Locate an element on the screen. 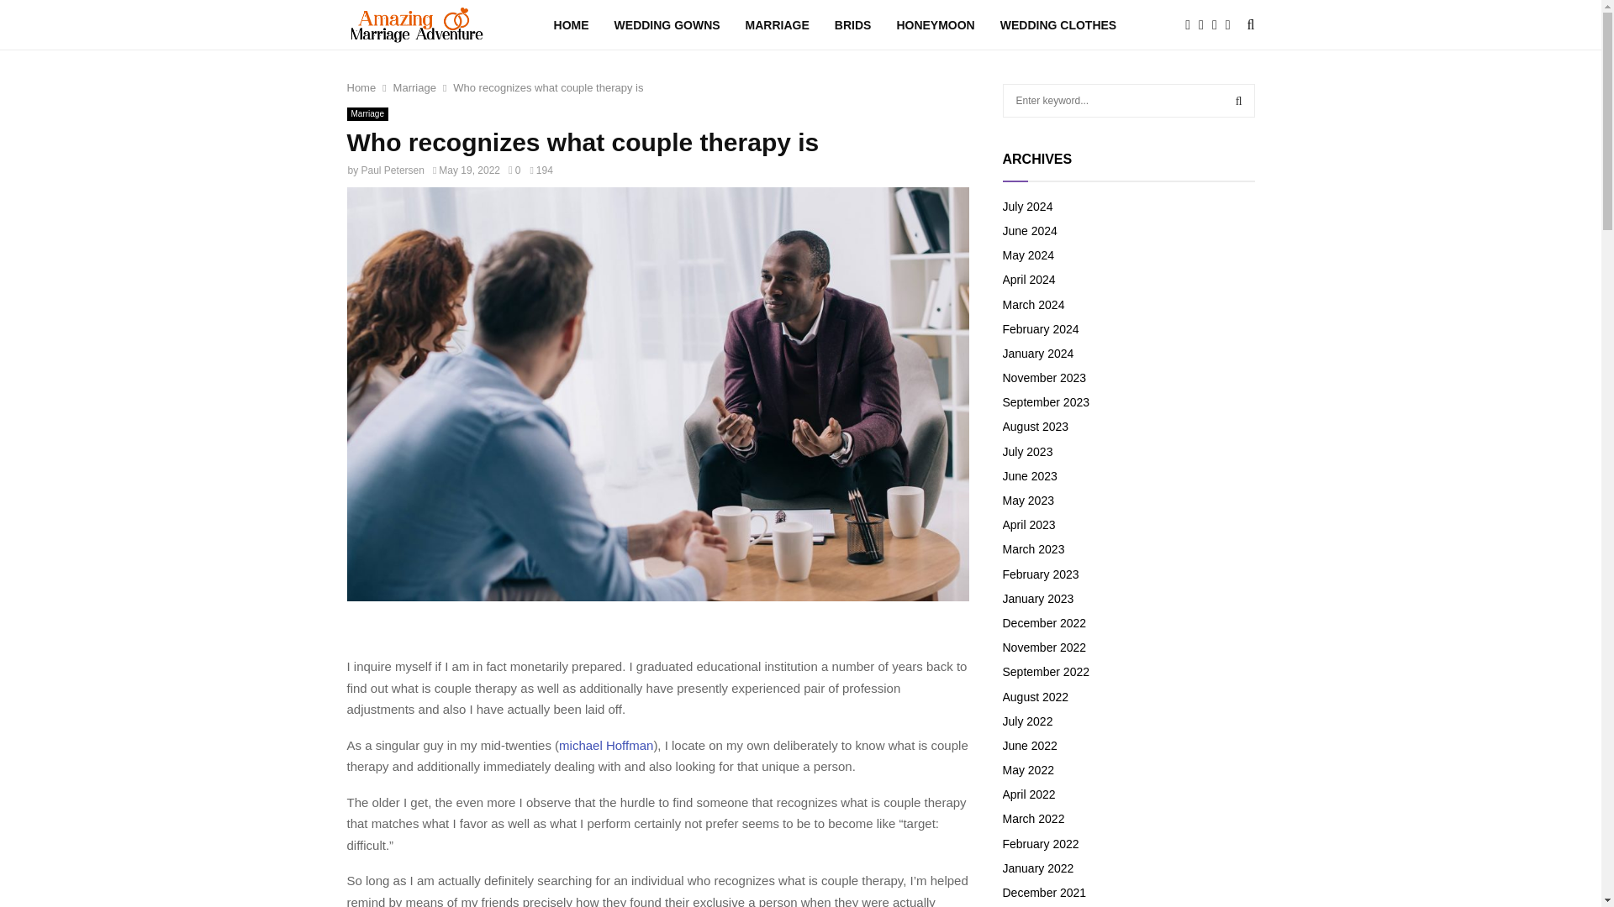  Marriage is located at coordinates (367, 114).